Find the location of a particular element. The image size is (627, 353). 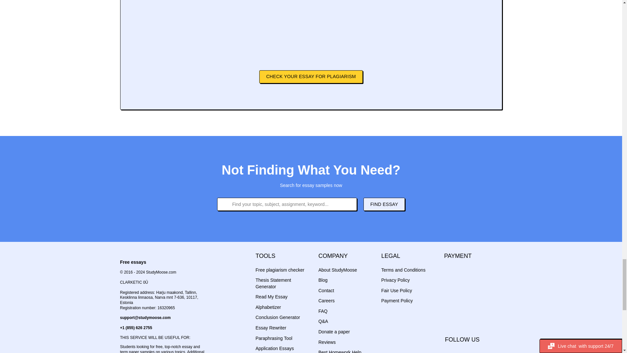

DMCA.com Protection Status is located at coordinates (455, 312).